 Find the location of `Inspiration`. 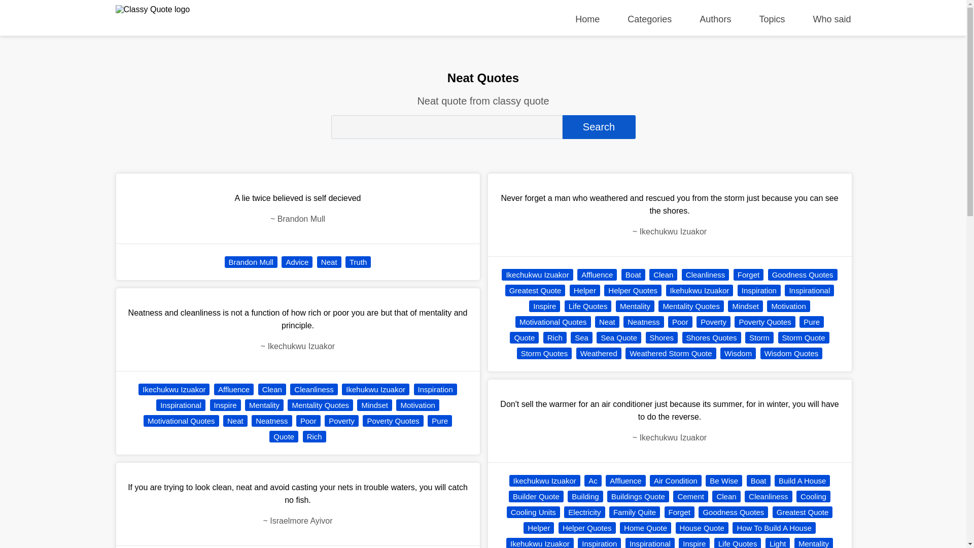

Inspiration is located at coordinates (435, 389).